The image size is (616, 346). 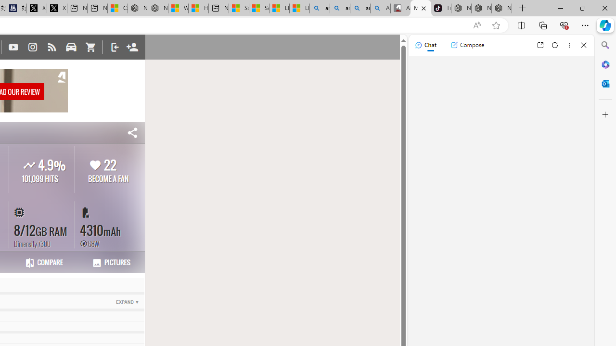 What do you see at coordinates (481, 9) in the screenshot?
I see `Nordace Siena Pro 15 Backpack` at bounding box center [481, 9].